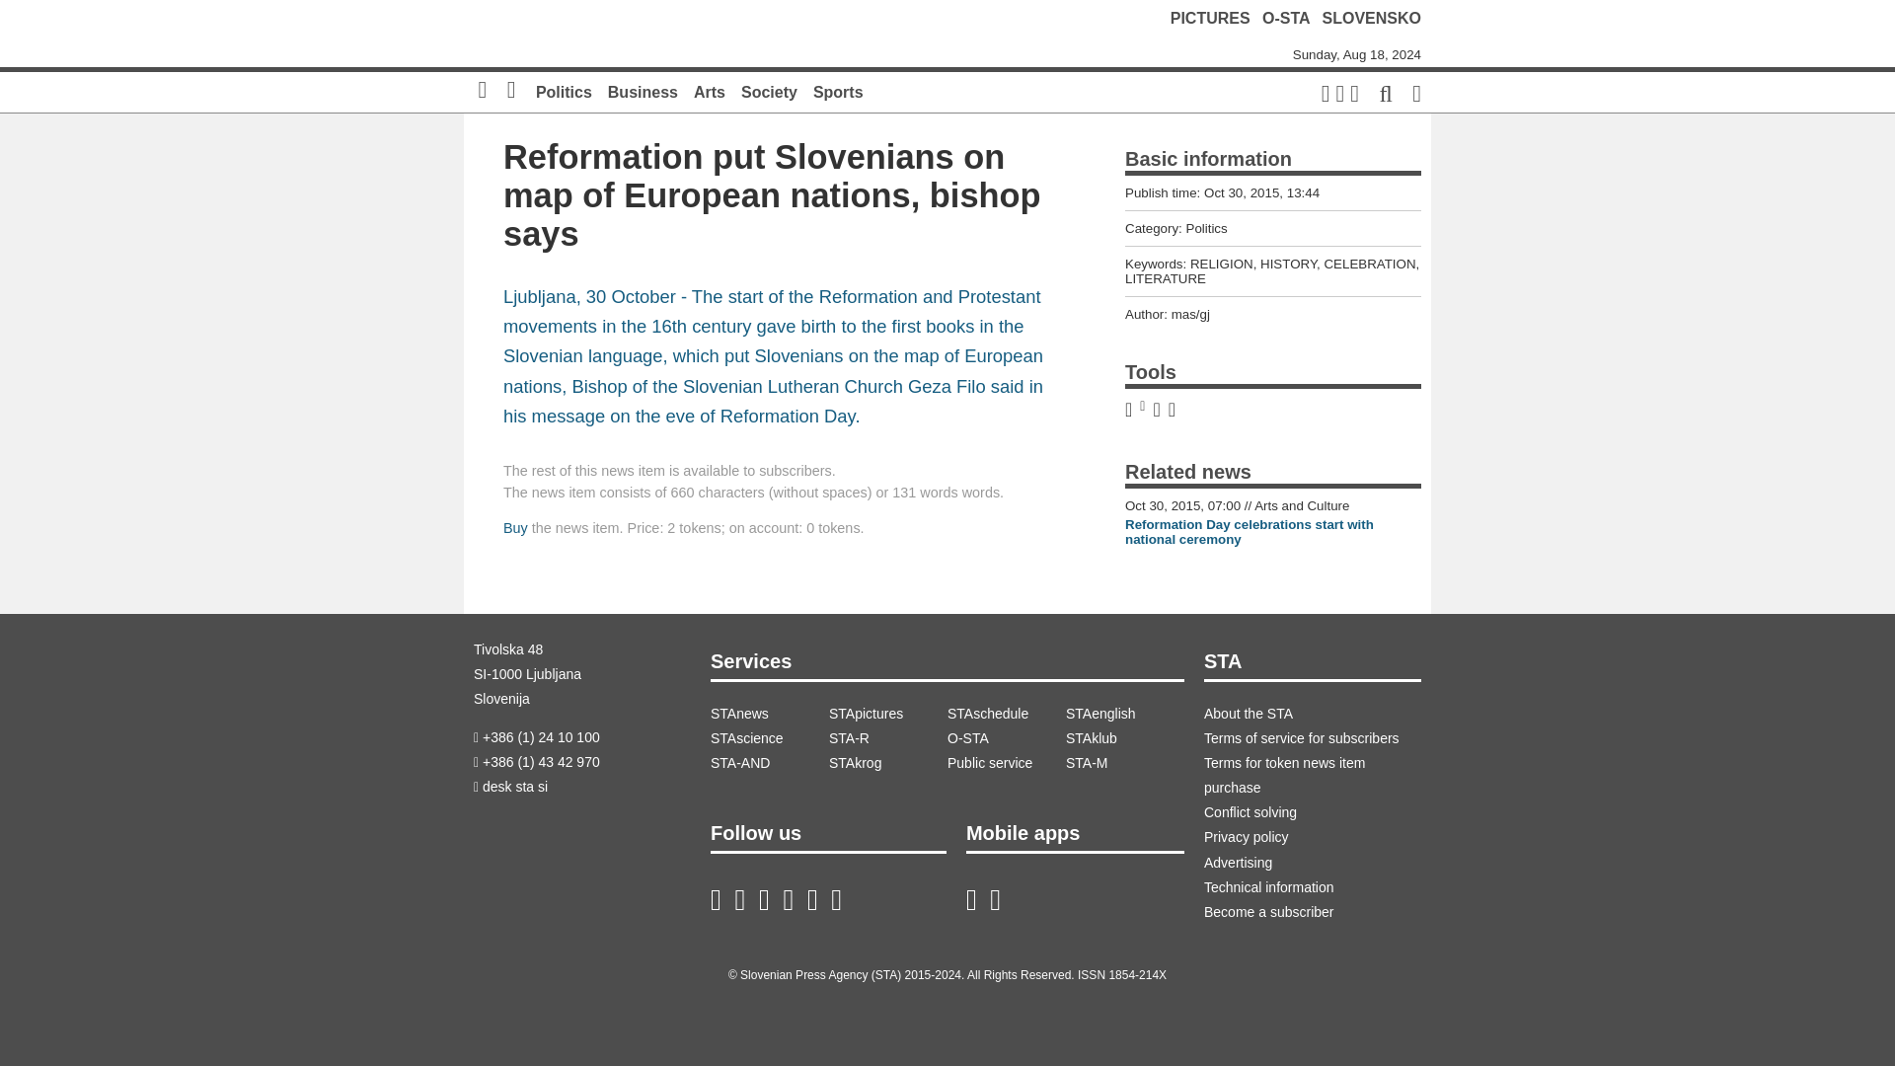 The width and height of the screenshot is (1895, 1066). I want to click on O-STA, so click(1007, 738).